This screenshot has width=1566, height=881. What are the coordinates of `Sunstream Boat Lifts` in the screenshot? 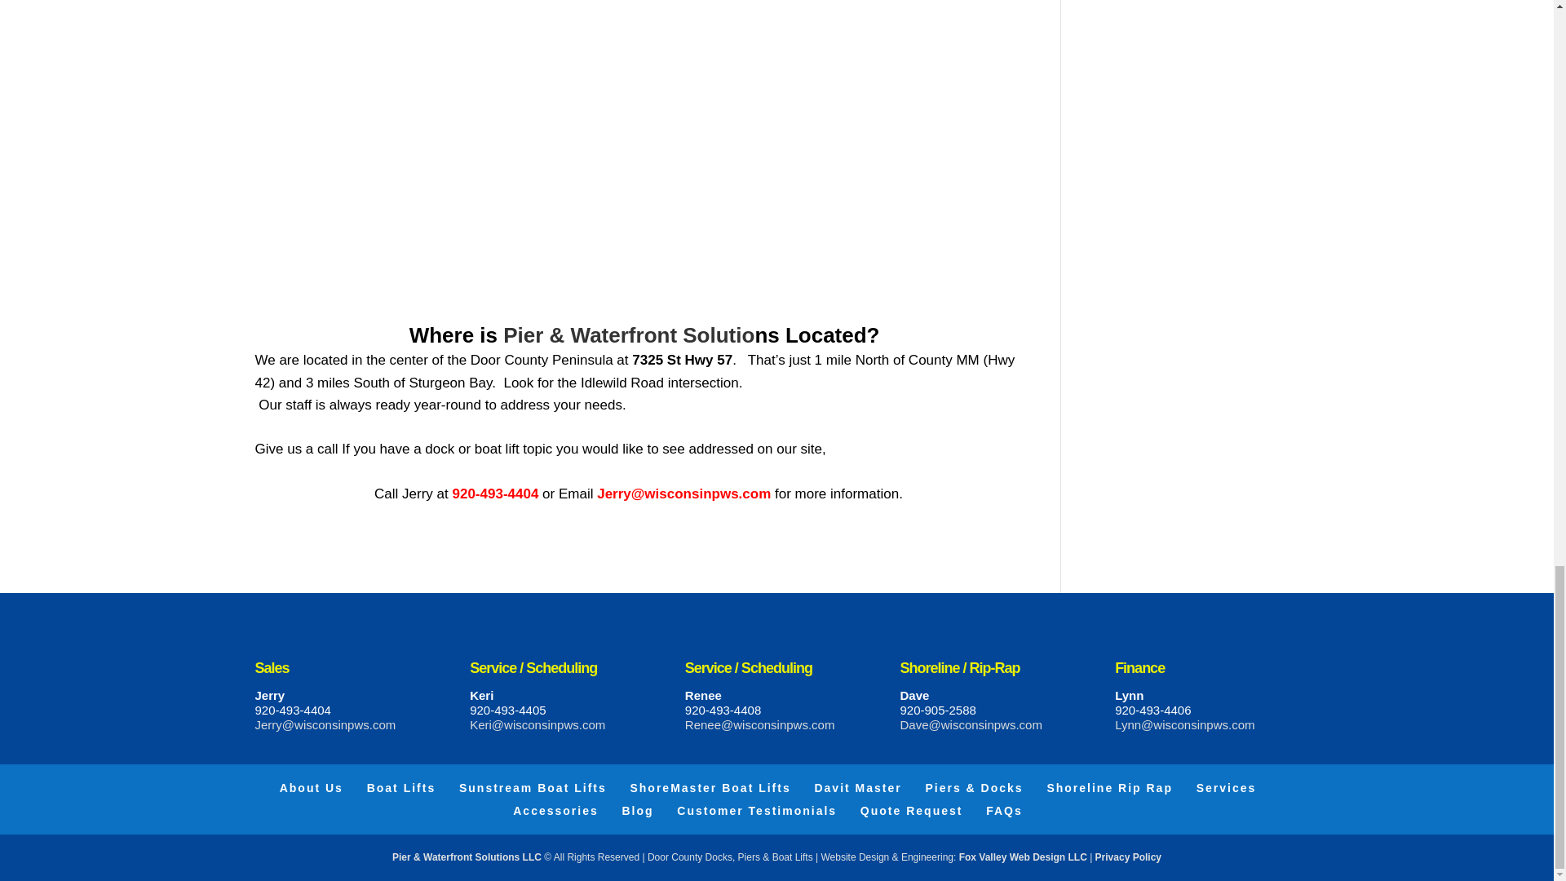 It's located at (533, 788).